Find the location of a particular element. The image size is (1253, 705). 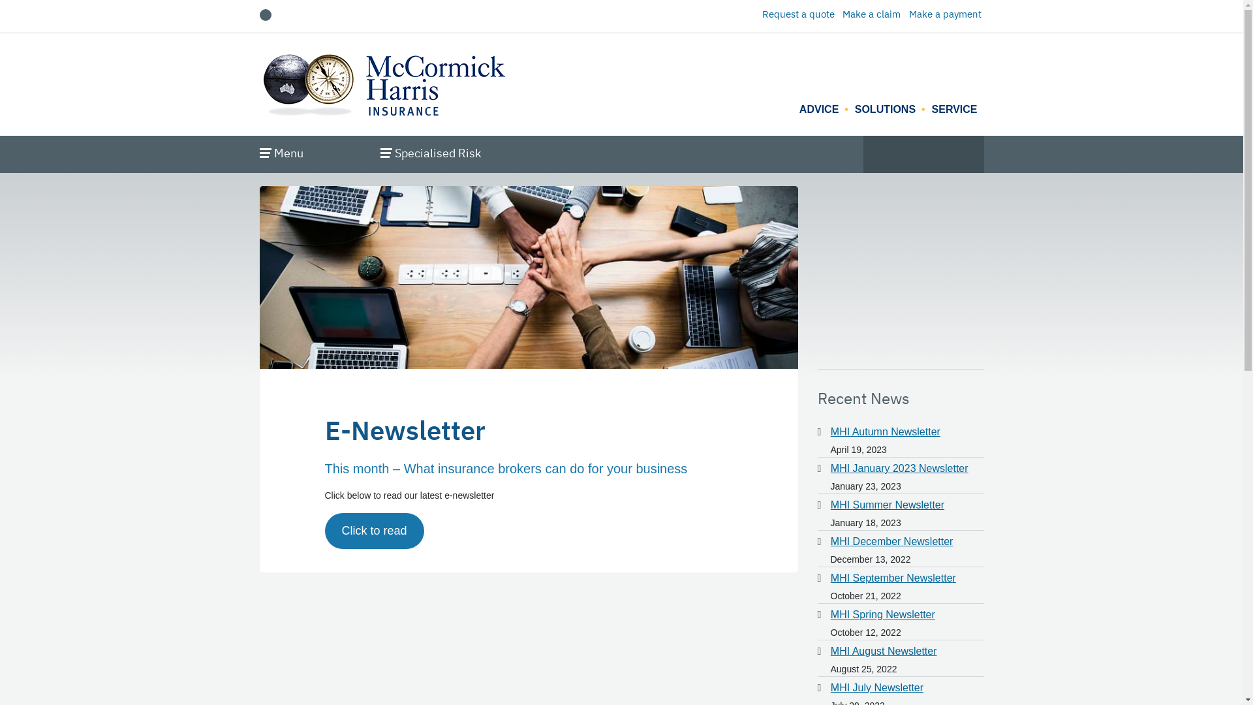

Click to read is located at coordinates (375, 531).